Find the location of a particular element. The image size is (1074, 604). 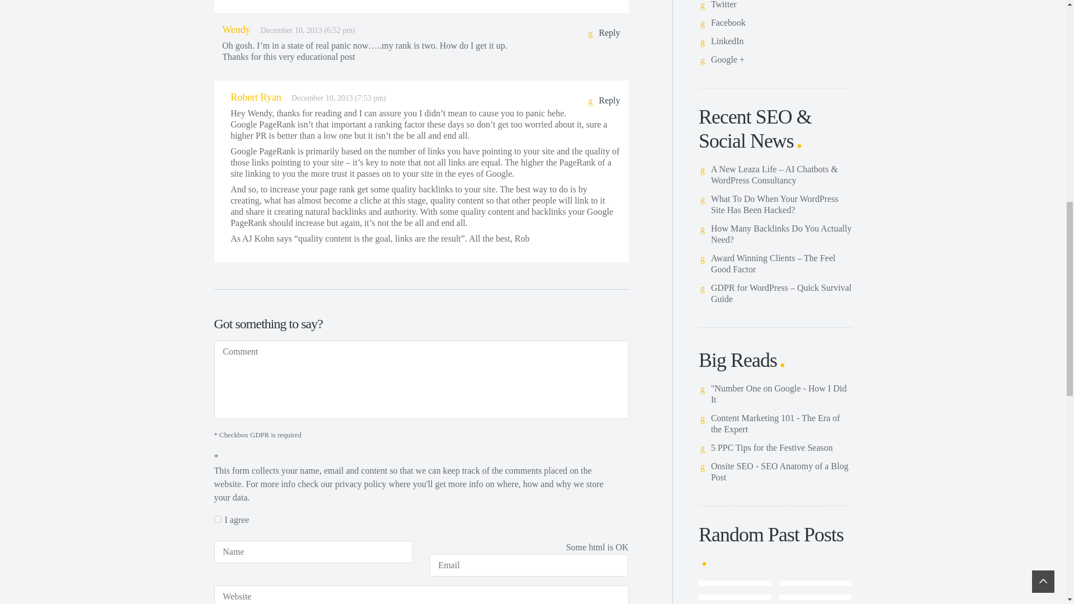

LinkedIn is located at coordinates (727, 41).